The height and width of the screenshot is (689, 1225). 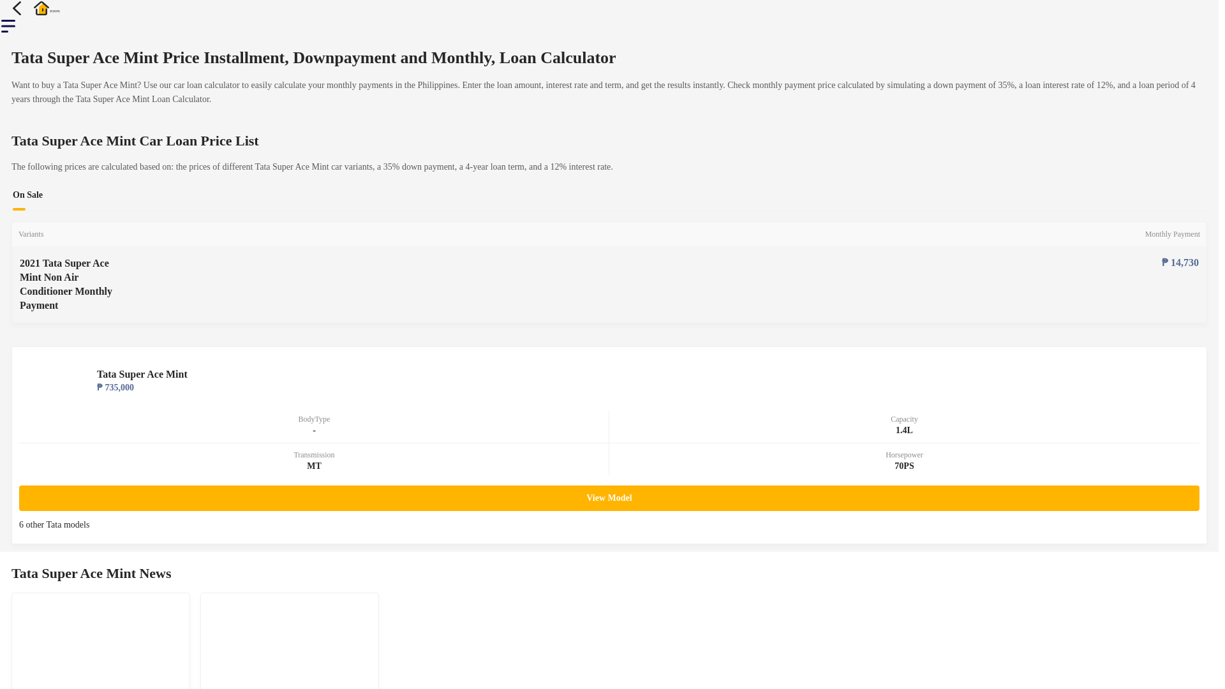 What do you see at coordinates (609, 573) in the screenshot?
I see `Tata Super Ace Mint News` at bounding box center [609, 573].